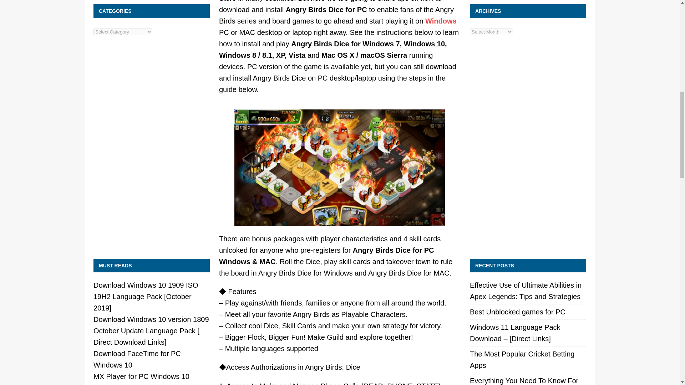 The image size is (685, 385). I want to click on Best Unblocked games for PC, so click(518, 312).